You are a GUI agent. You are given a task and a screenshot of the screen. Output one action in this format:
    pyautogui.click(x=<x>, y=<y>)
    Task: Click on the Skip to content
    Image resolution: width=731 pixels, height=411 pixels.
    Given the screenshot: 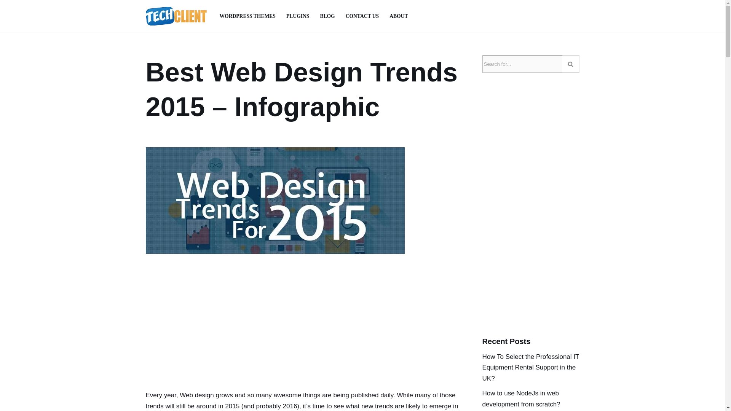 What is the action you would take?
    pyautogui.click(x=6, y=16)
    